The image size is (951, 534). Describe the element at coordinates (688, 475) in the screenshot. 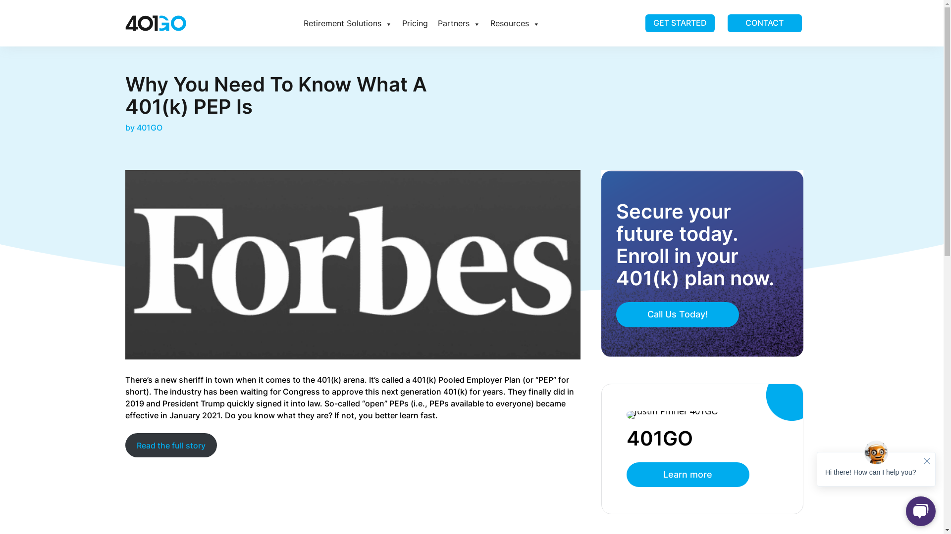

I see `Learn more` at that location.